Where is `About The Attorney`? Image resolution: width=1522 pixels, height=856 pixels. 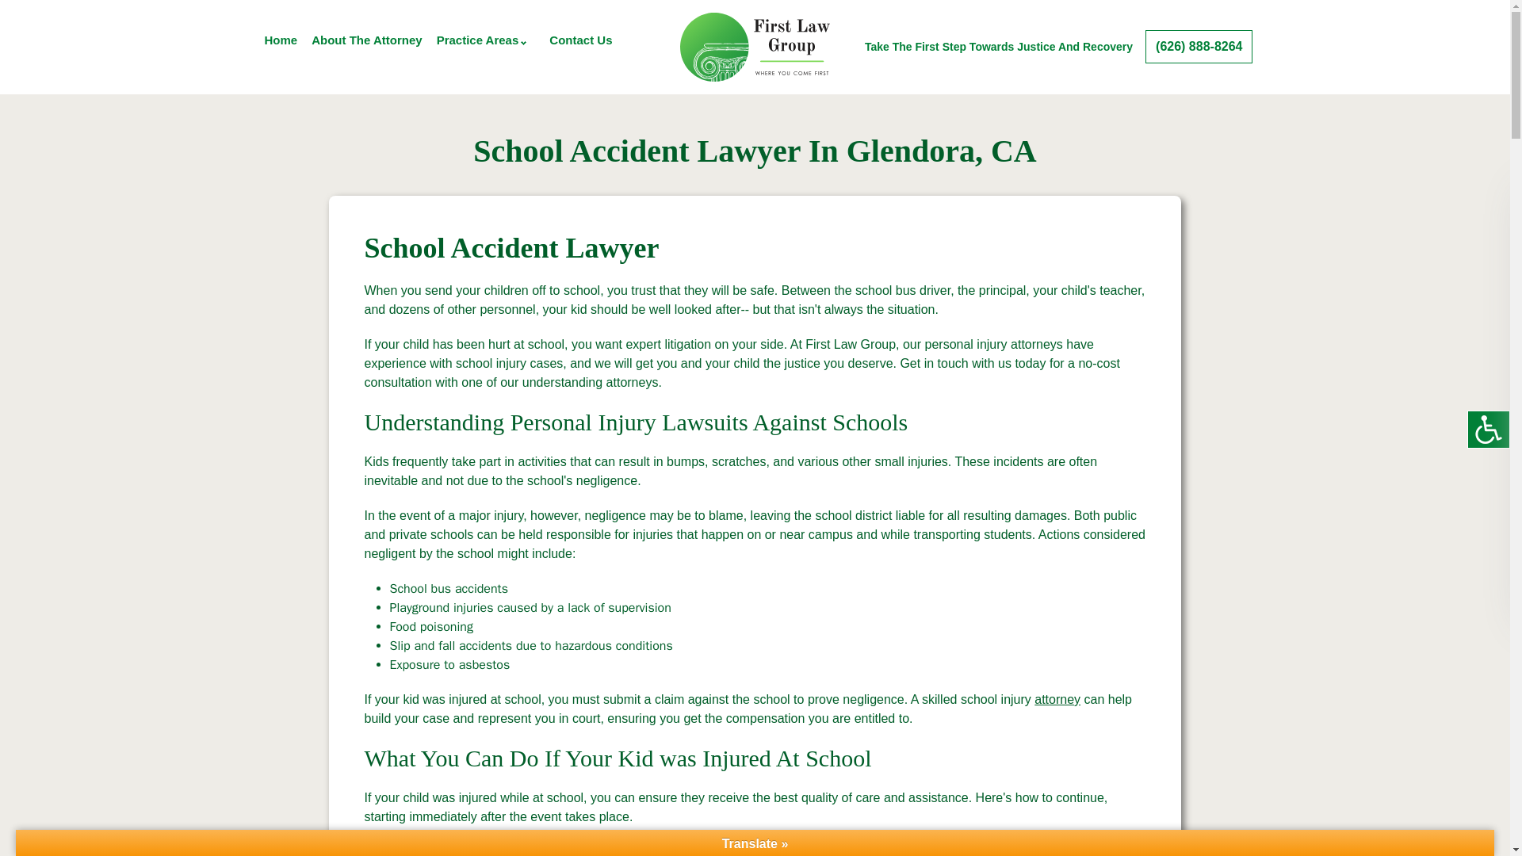 About The Attorney is located at coordinates (366, 40).